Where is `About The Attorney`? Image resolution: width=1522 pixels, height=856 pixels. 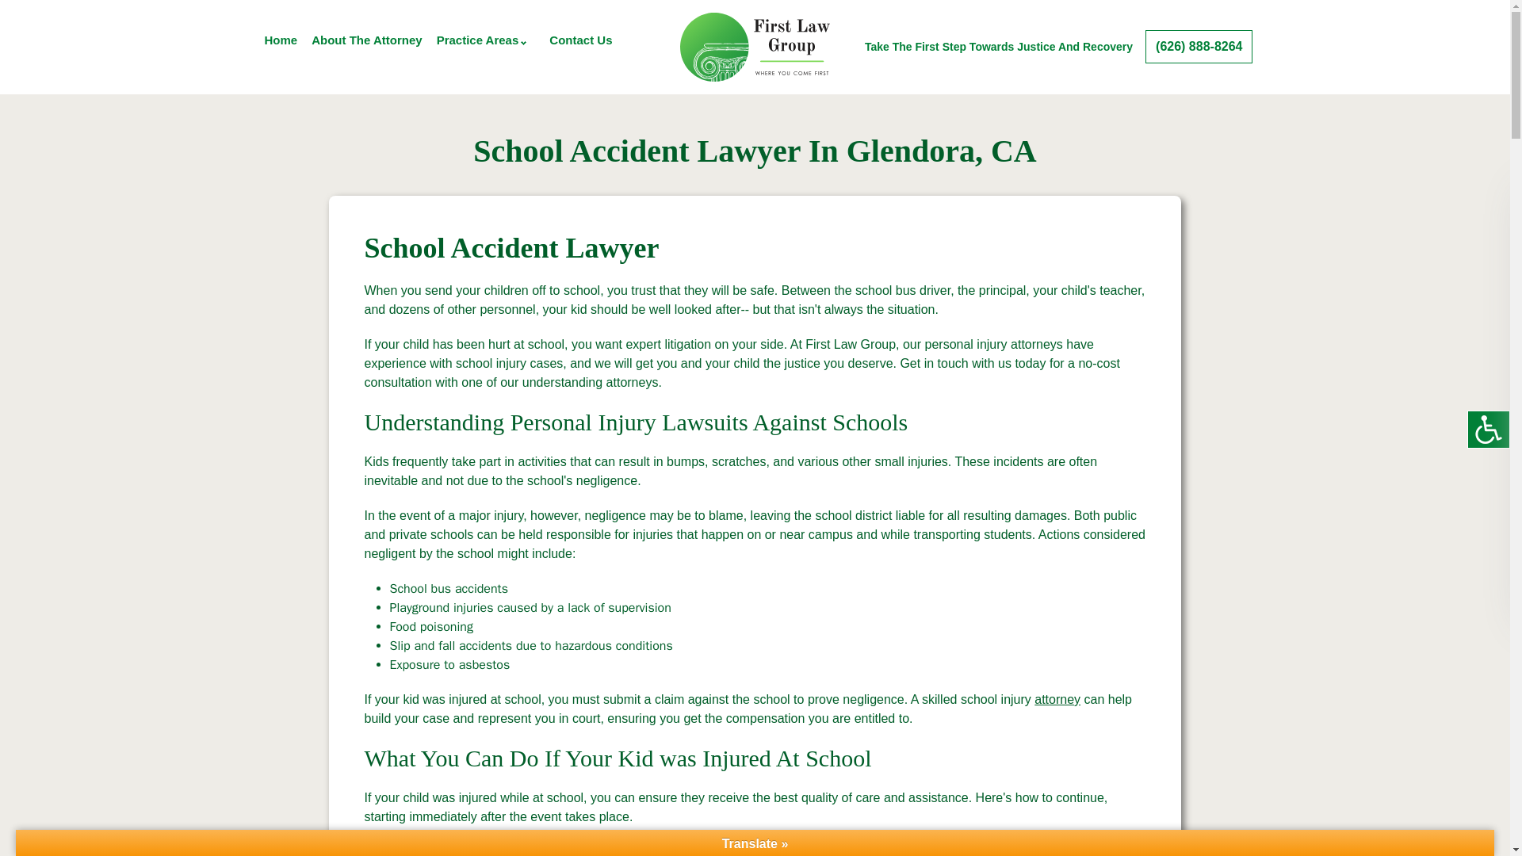 About The Attorney is located at coordinates (366, 40).